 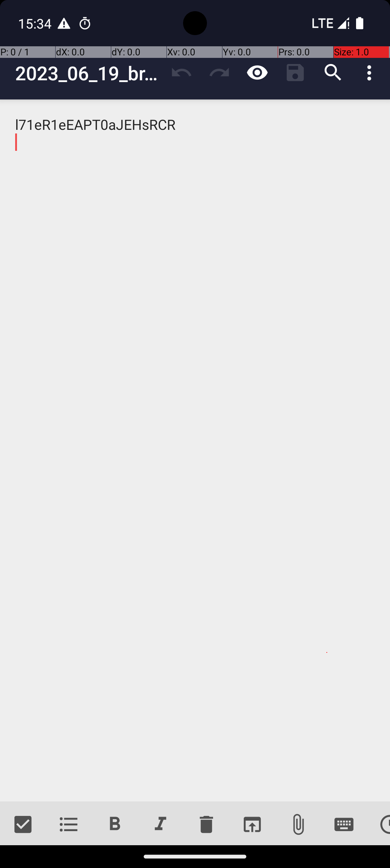 What do you see at coordinates (220, 73) in the screenshot?
I see `Redo` at bounding box center [220, 73].